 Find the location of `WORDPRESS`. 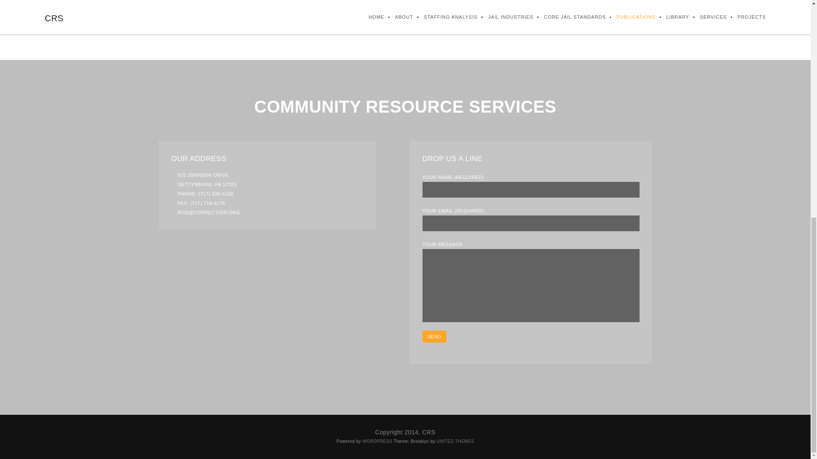

WORDPRESS is located at coordinates (377, 441).